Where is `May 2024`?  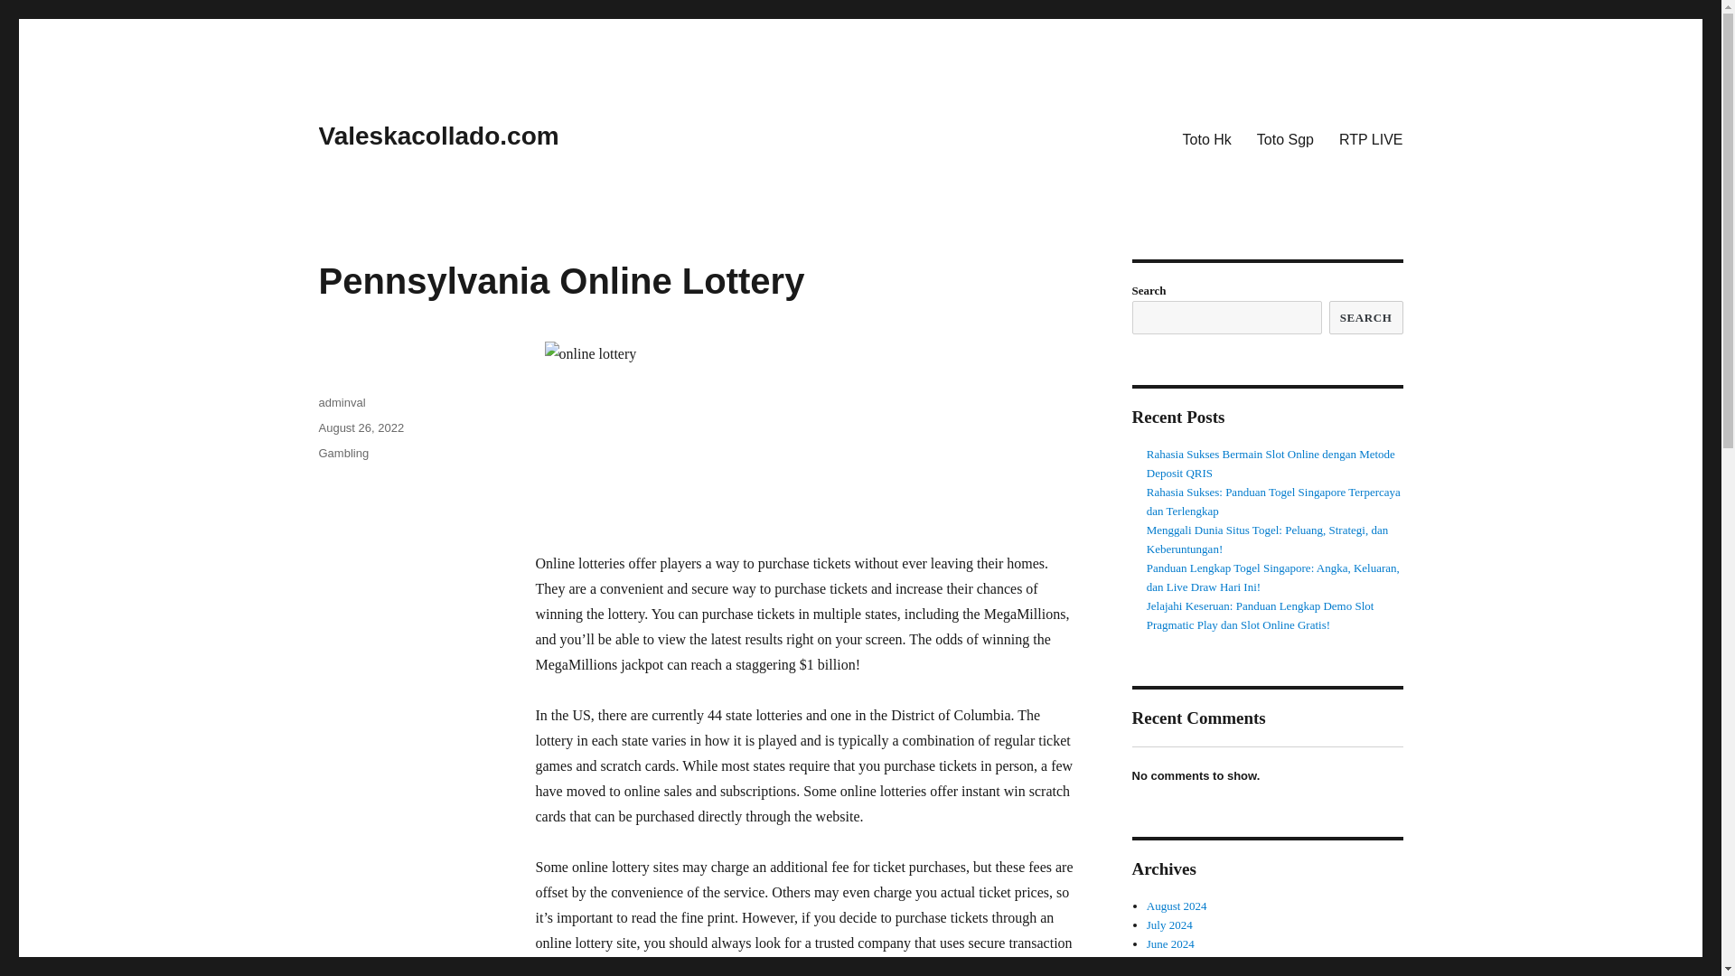
May 2024 is located at coordinates (1171, 963).